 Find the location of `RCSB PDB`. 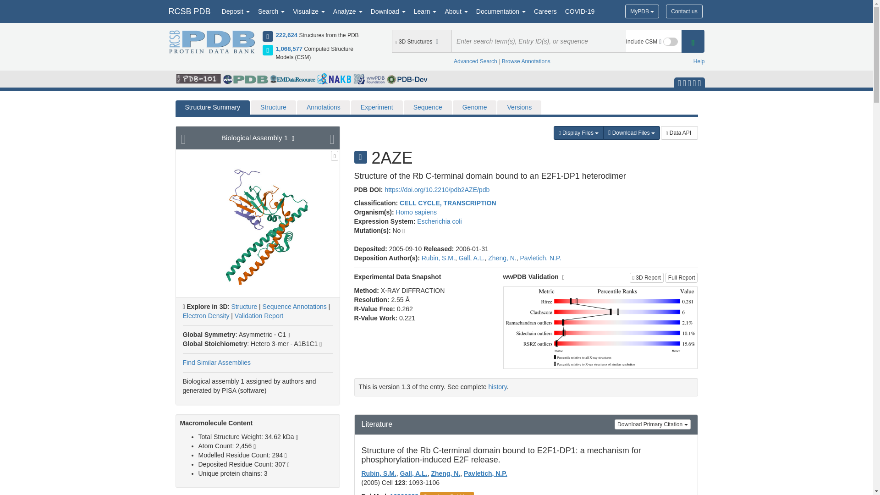

RCSB PDB is located at coordinates (189, 11).